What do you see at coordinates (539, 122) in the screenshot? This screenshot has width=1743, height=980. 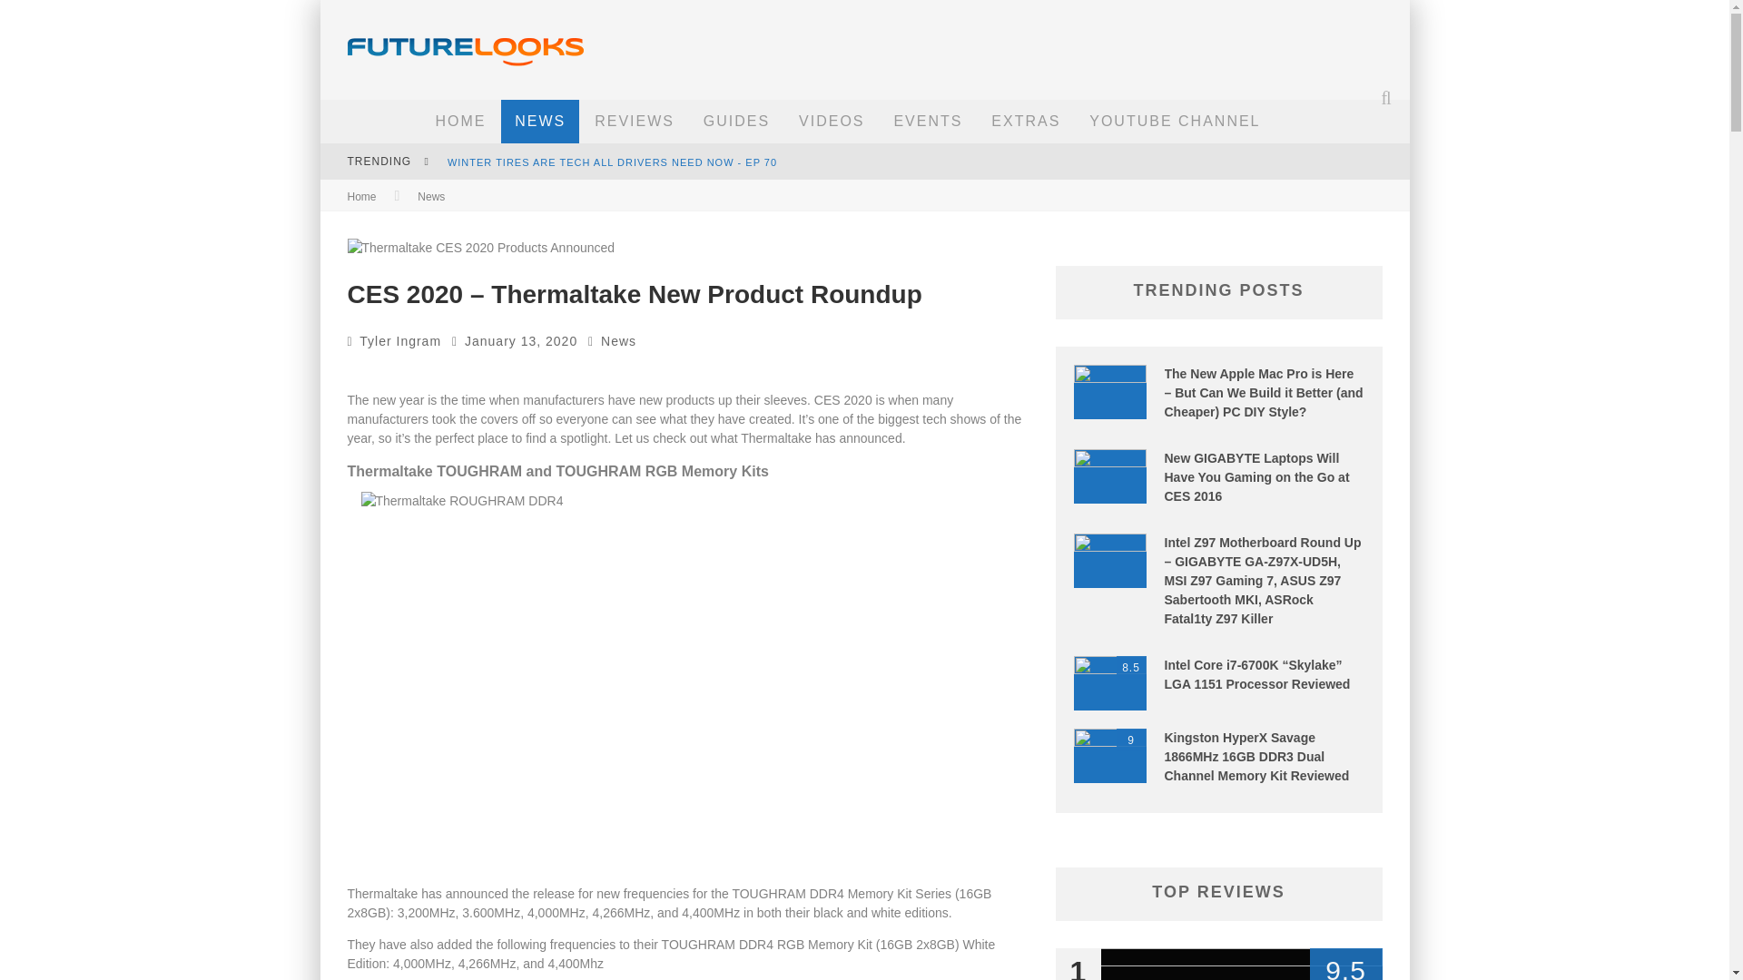 I see `NEWS` at bounding box center [539, 122].